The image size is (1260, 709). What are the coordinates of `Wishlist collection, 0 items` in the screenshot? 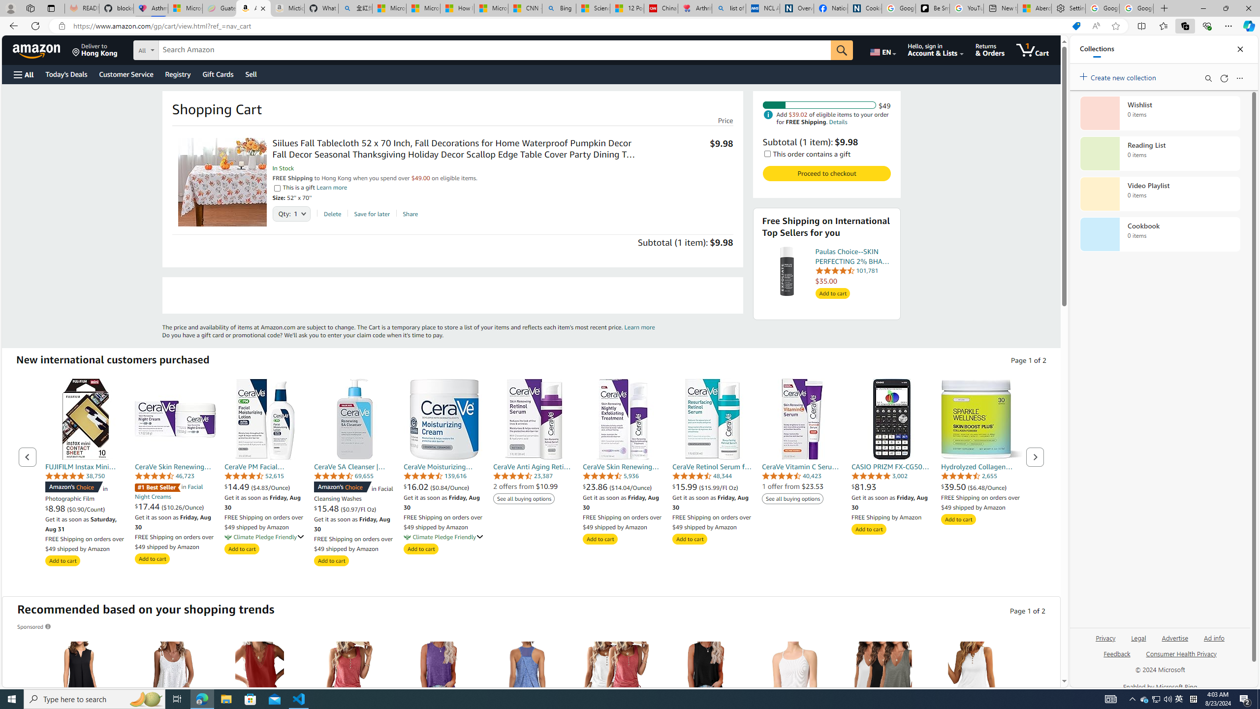 It's located at (1160, 113).